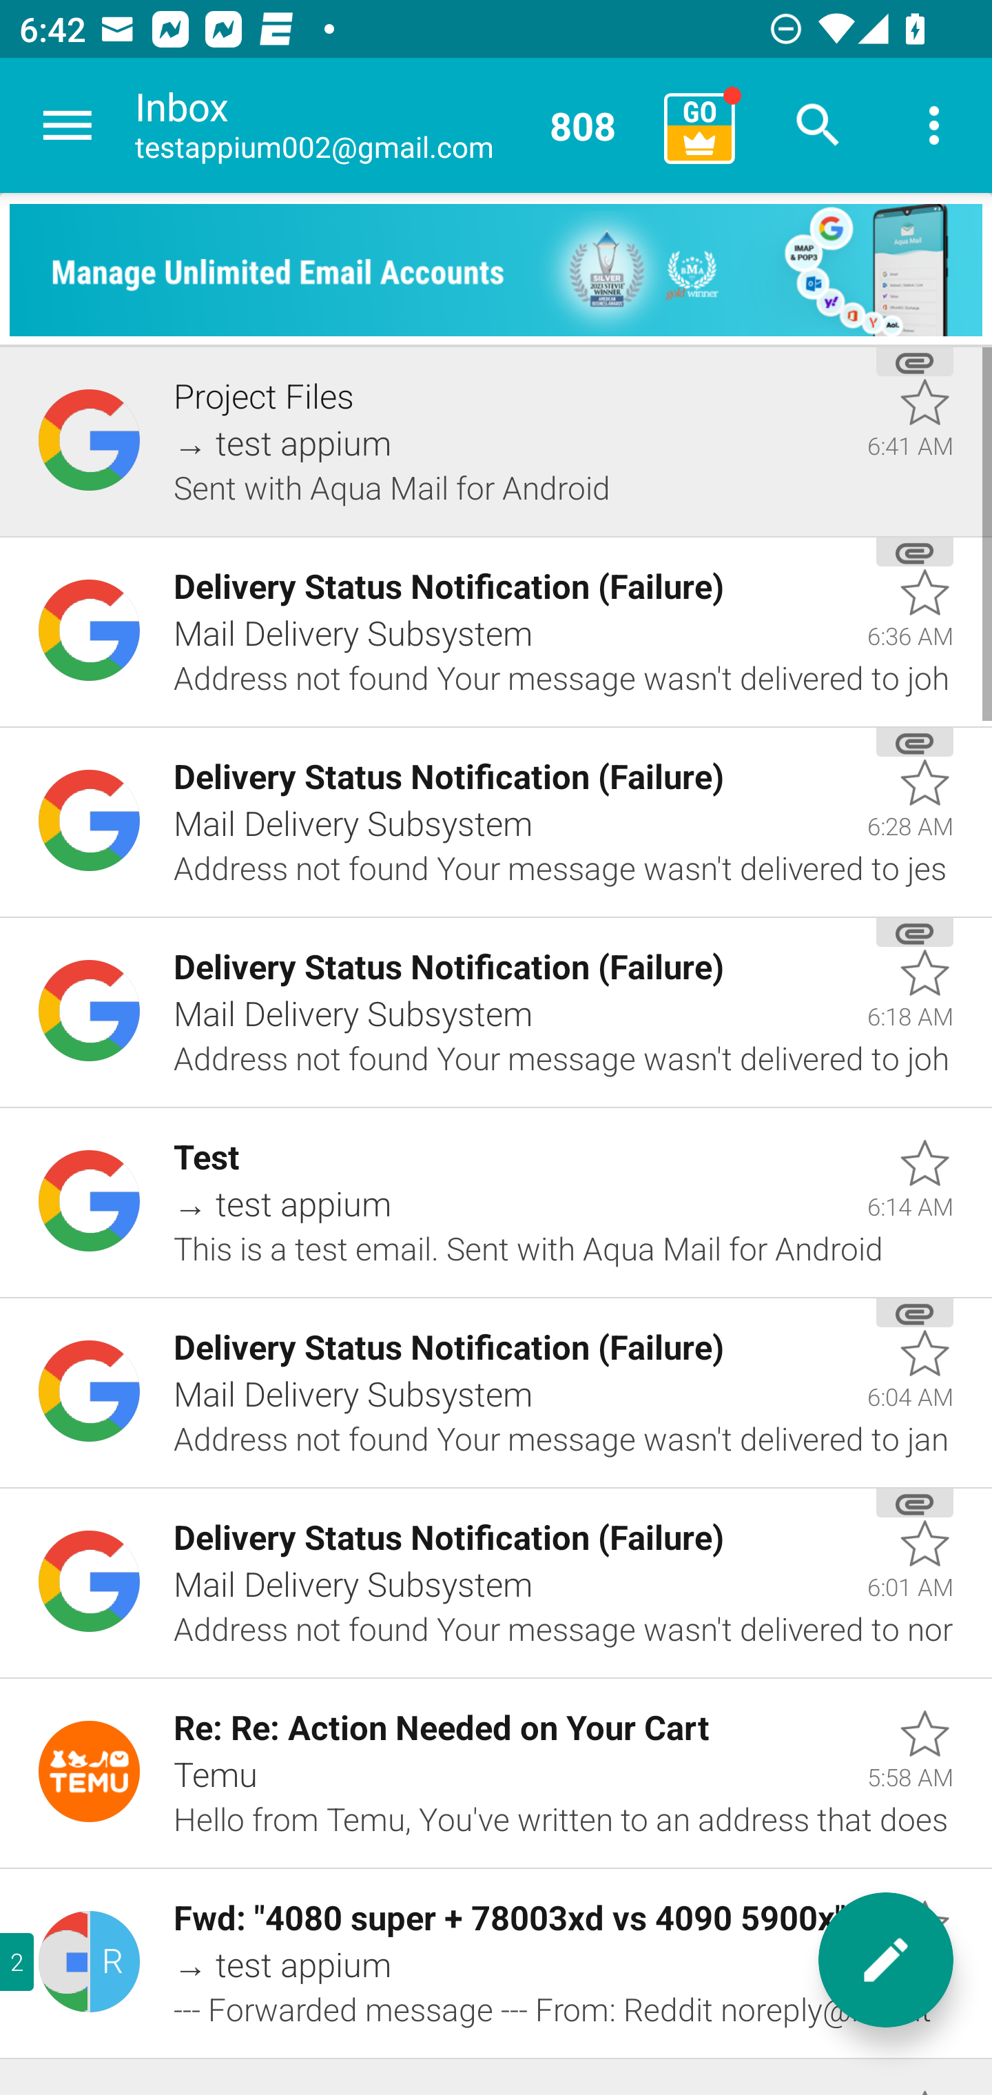 Image resolution: width=992 pixels, height=2095 pixels. I want to click on New message, so click(886, 1960).